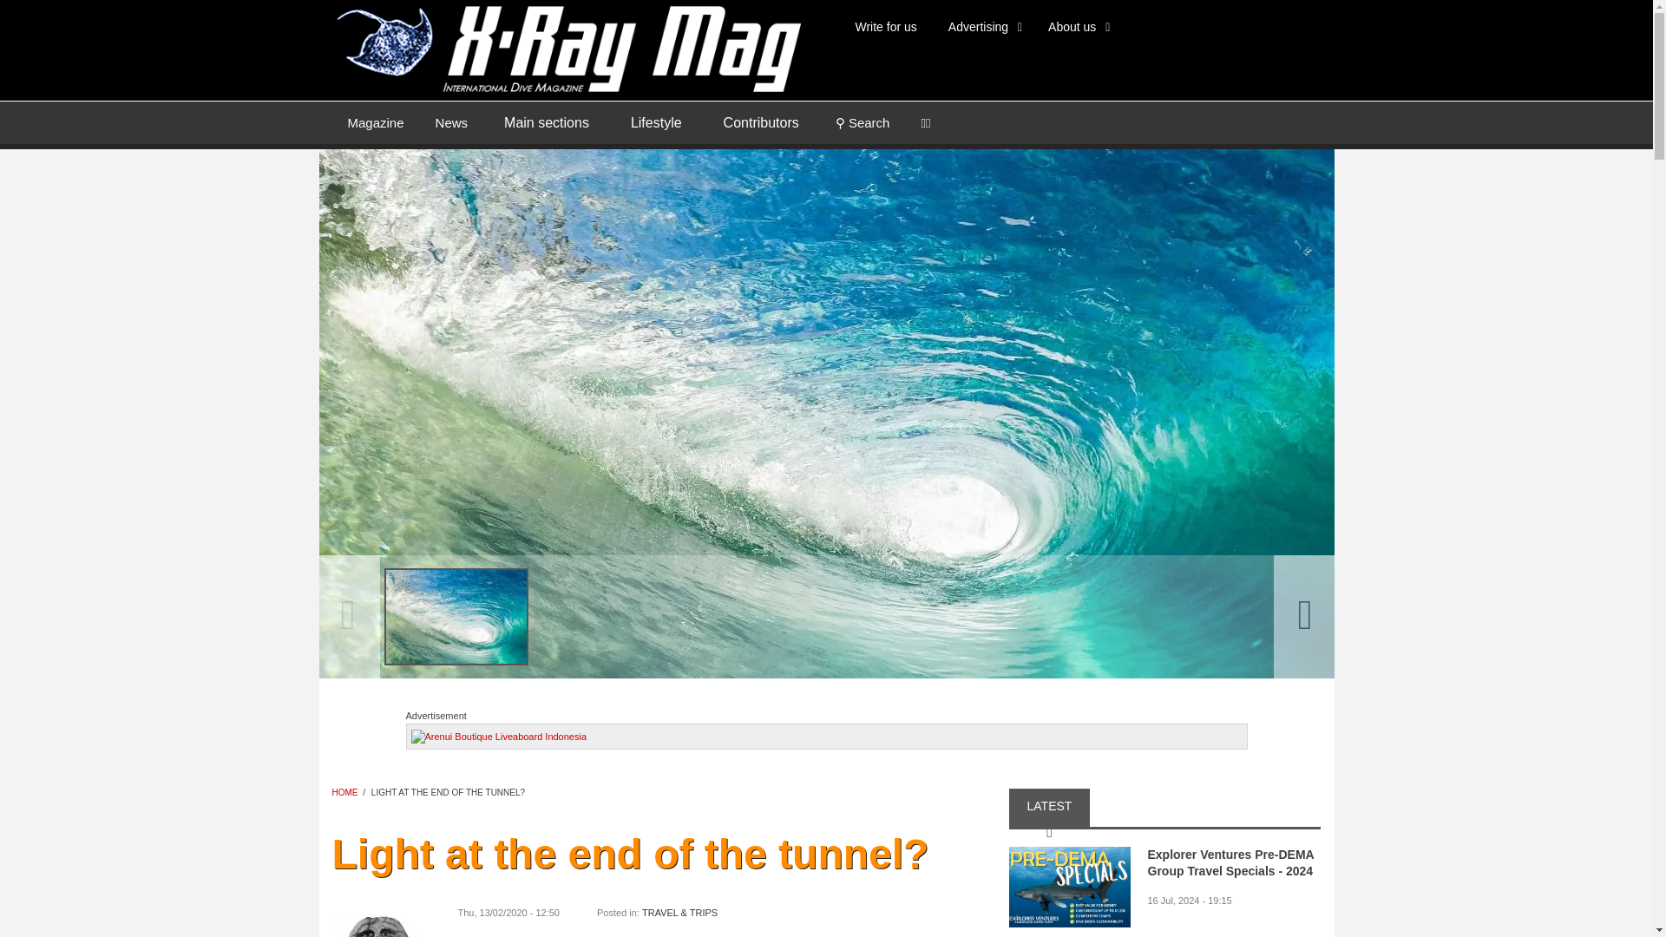 Image resolution: width=1666 pixels, height=937 pixels. Describe the element at coordinates (375, 121) in the screenshot. I see `Magazine` at that location.